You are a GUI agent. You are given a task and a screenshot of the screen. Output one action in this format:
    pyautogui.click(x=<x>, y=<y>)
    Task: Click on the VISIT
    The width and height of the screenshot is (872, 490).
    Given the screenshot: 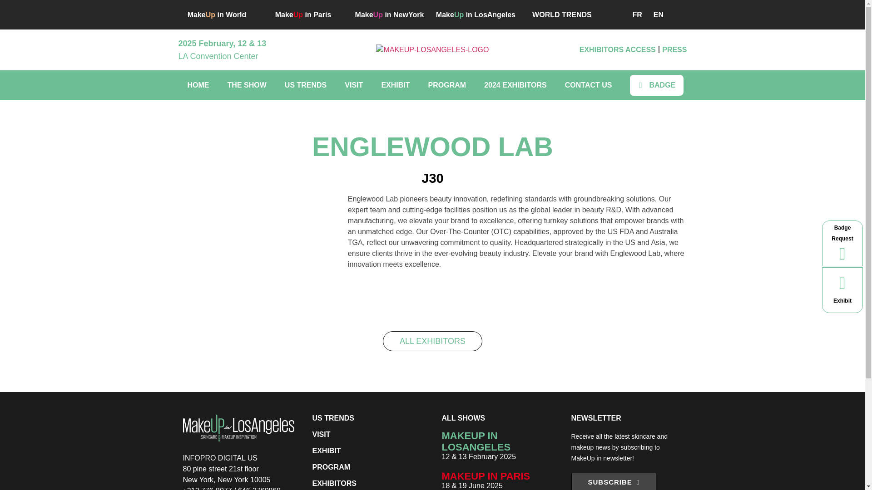 What is the action you would take?
    pyautogui.click(x=354, y=85)
    